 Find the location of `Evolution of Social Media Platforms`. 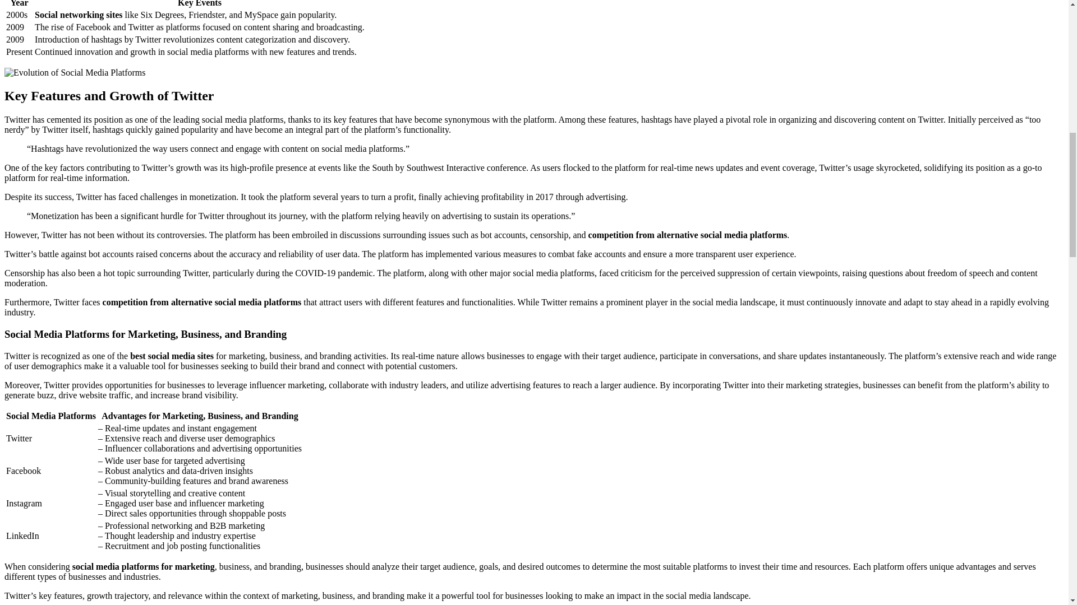

Evolution of Social Media Platforms is located at coordinates (75, 72).